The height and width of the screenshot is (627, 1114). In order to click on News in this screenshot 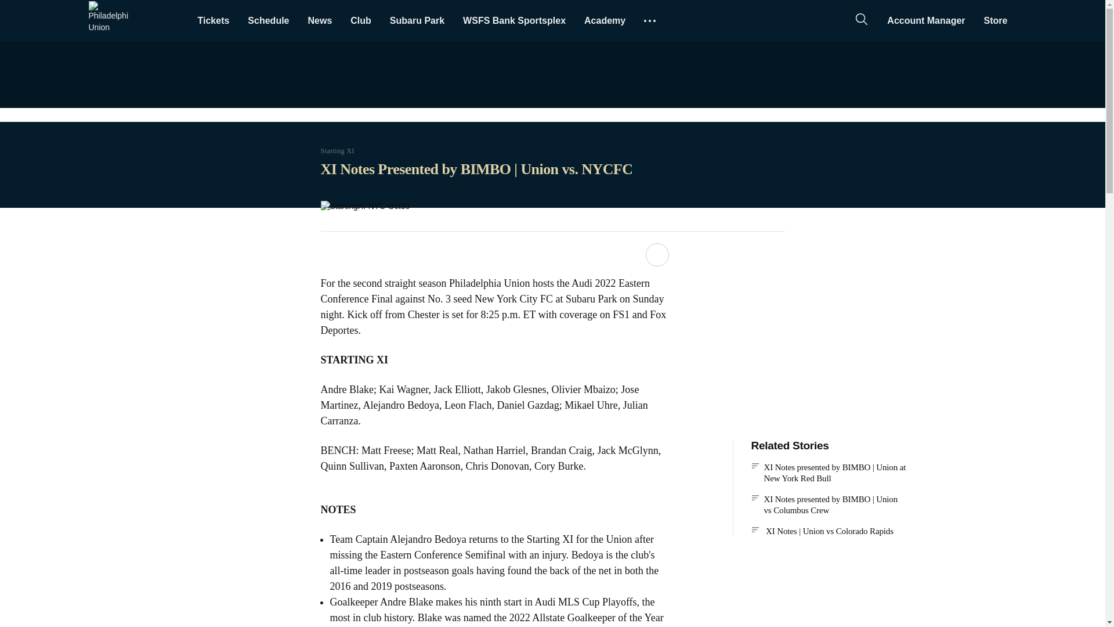, I will do `click(319, 20)`.